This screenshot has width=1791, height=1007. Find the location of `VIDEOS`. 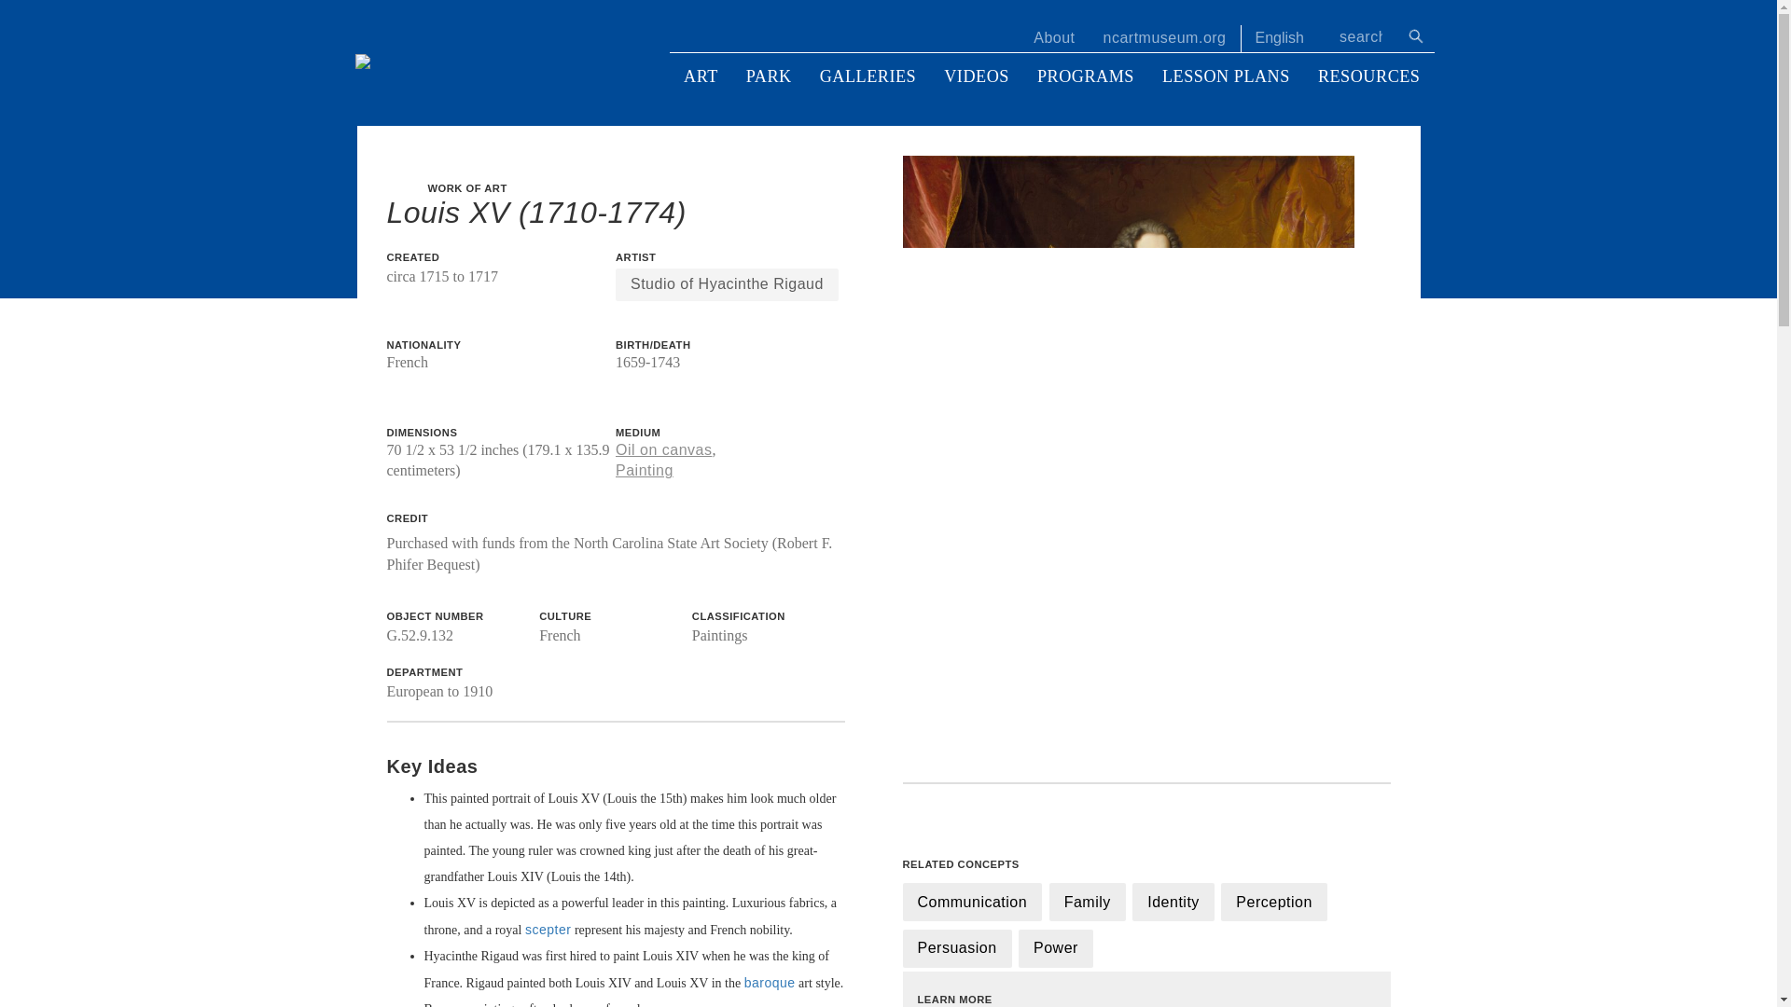

VIDEOS is located at coordinates (976, 76).